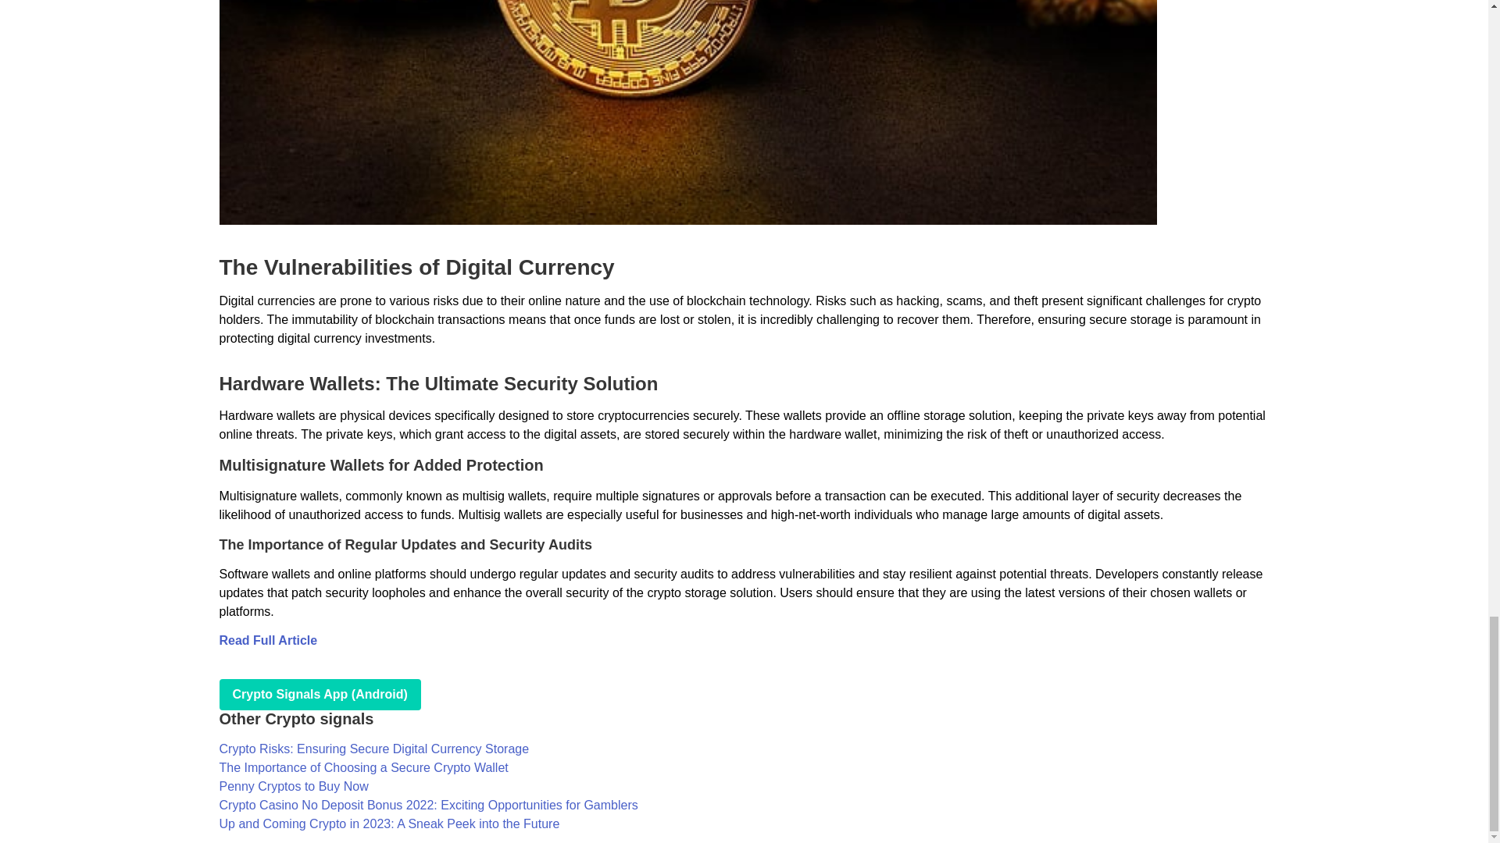 The image size is (1500, 843). I want to click on Penny Cryptos to Buy Now, so click(293, 787).